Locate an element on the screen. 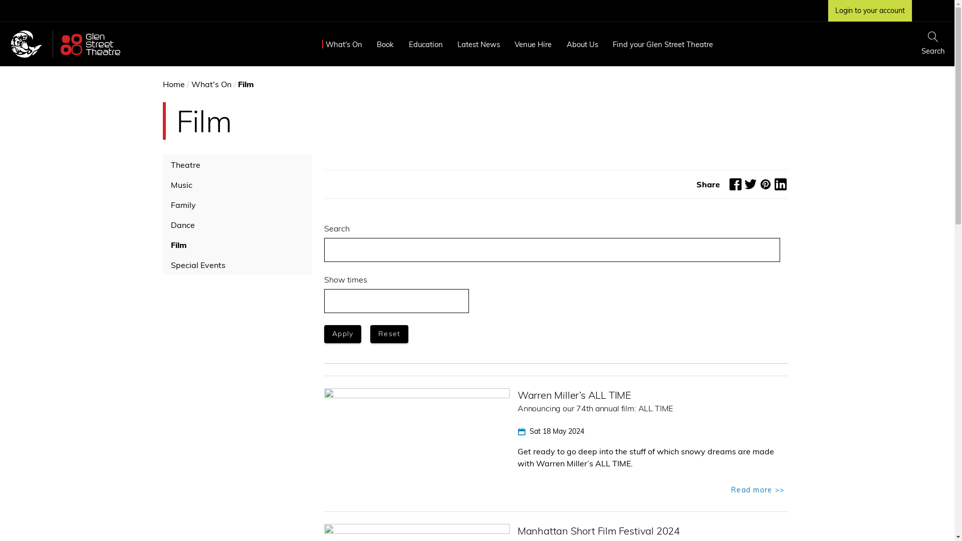 The image size is (962, 541). About Us is located at coordinates (582, 44).